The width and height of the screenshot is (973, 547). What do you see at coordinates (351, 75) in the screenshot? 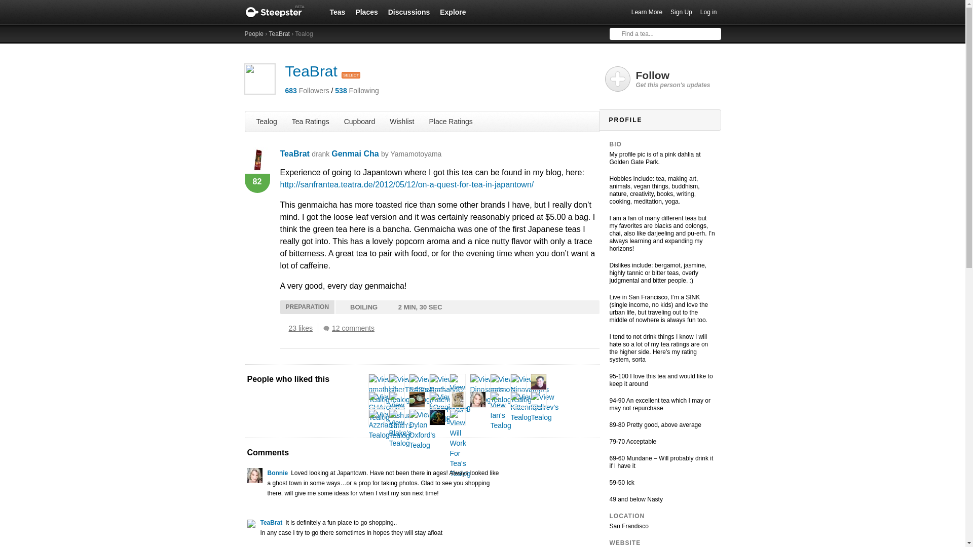
I see `Steepster Select Member` at bounding box center [351, 75].